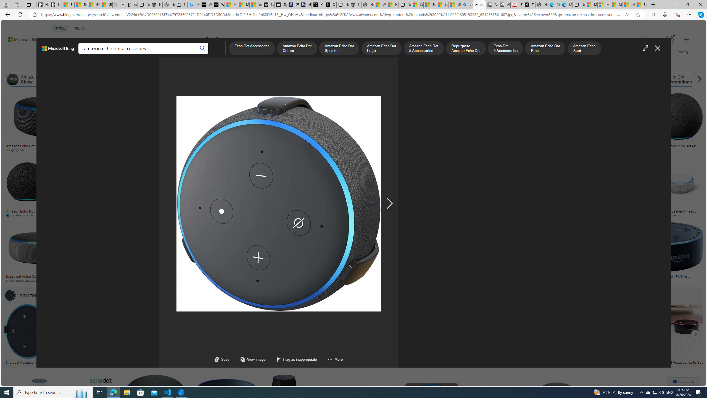  I want to click on buynow.com.ec, so click(292, 215).